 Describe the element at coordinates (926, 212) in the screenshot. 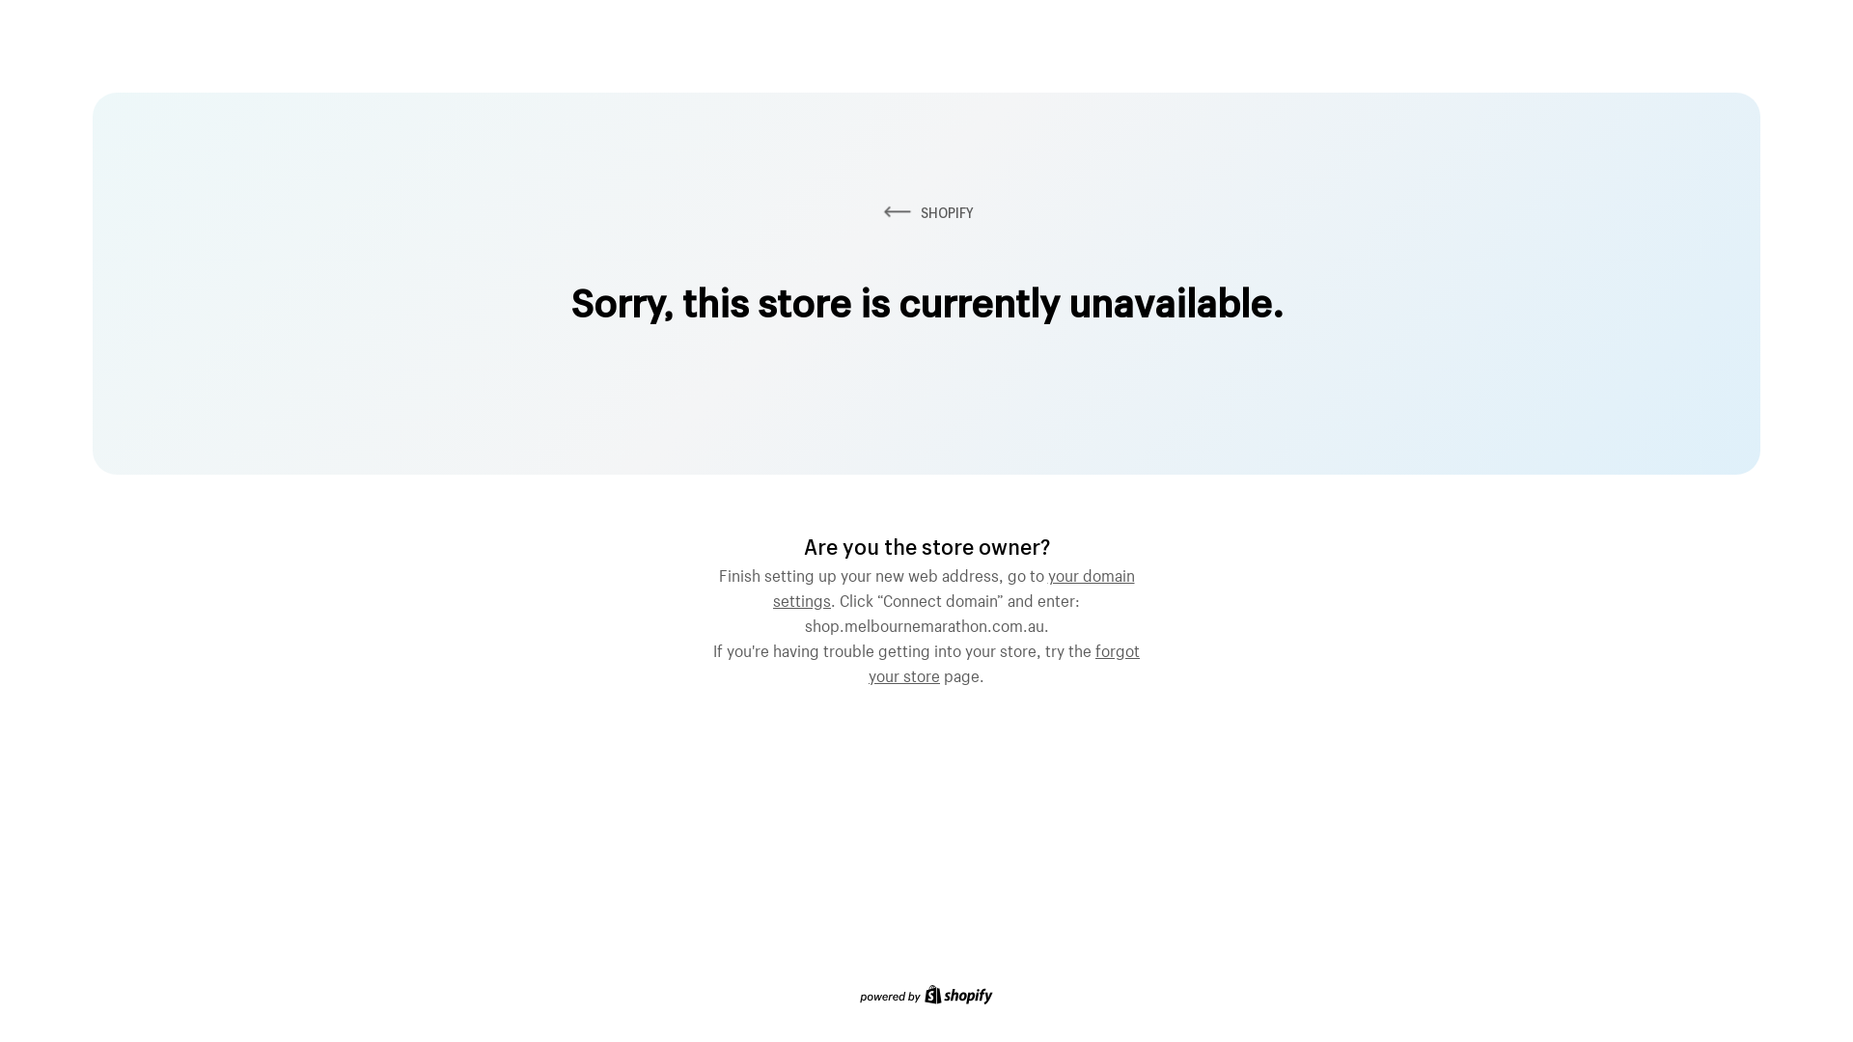

I see `SHOPIFY` at that location.